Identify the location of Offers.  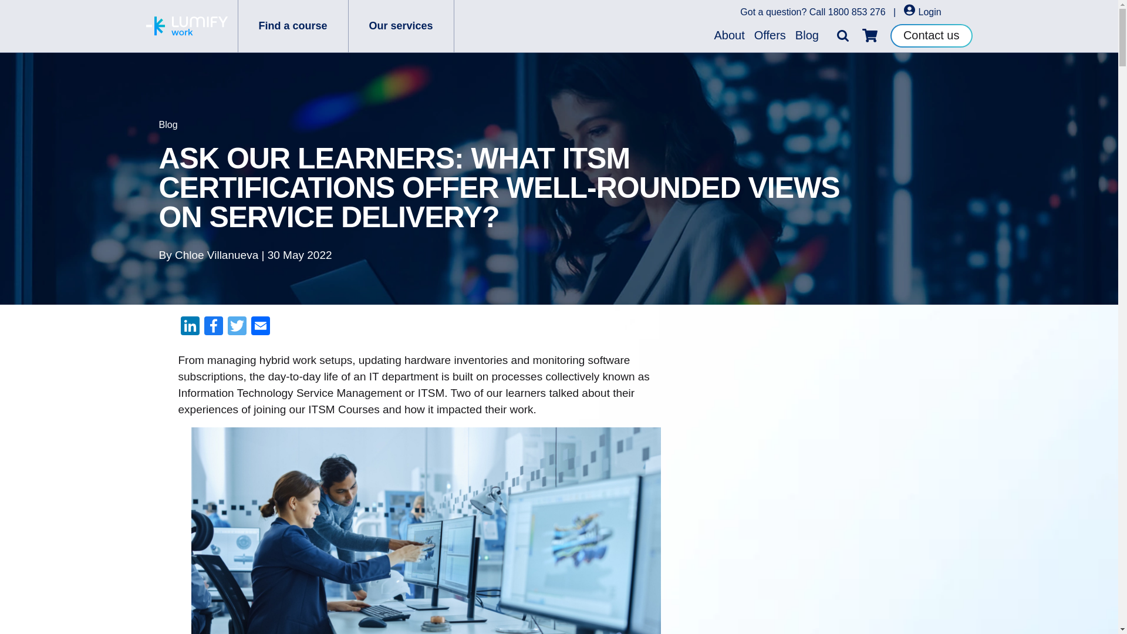
(770, 35).